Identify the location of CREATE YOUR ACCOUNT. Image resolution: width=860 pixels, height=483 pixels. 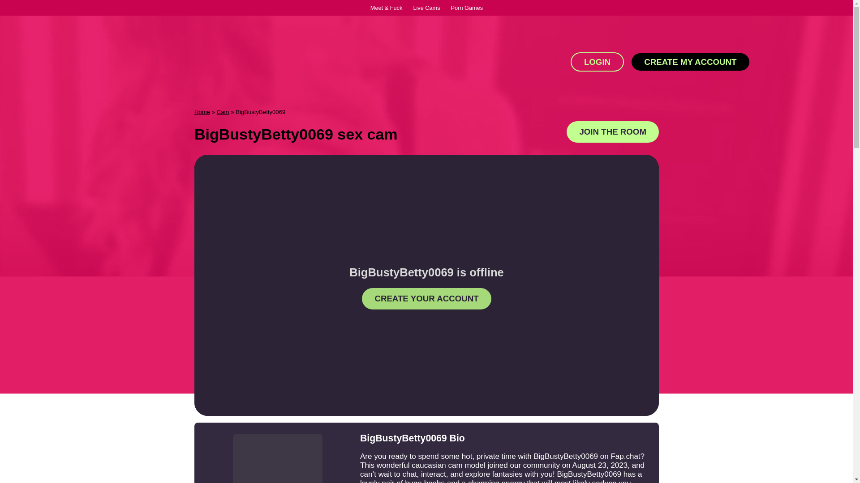
(426, 299).